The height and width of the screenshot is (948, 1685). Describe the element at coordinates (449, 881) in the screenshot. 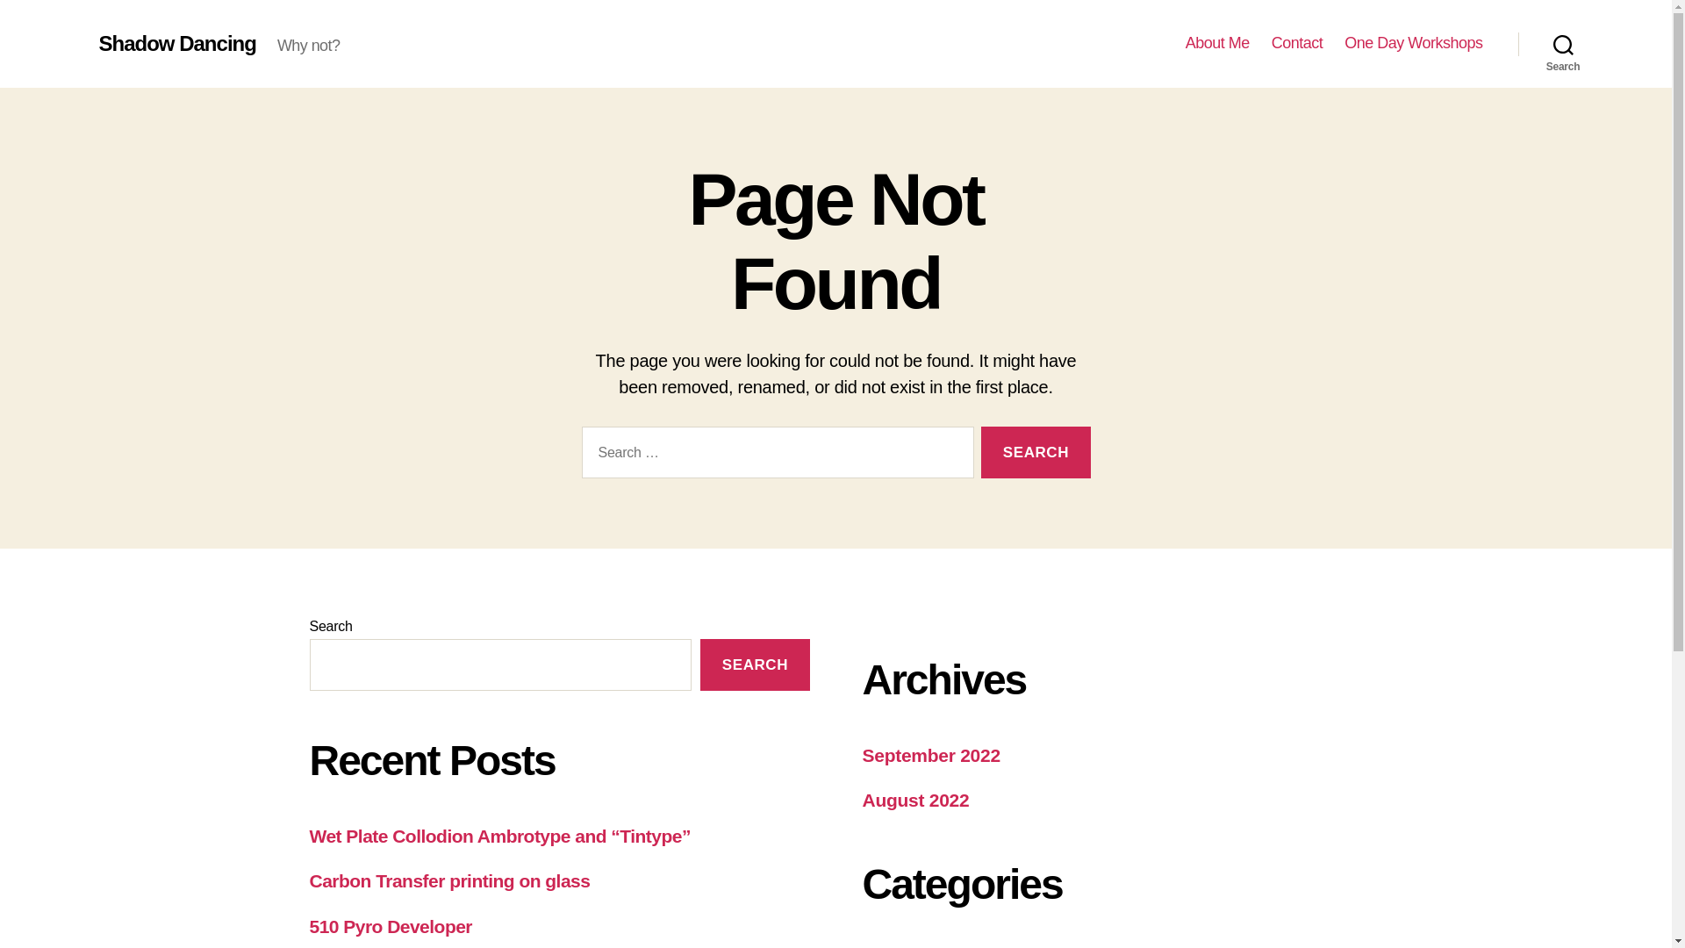

I see `Carbon Transfer printing on glass` at that location.